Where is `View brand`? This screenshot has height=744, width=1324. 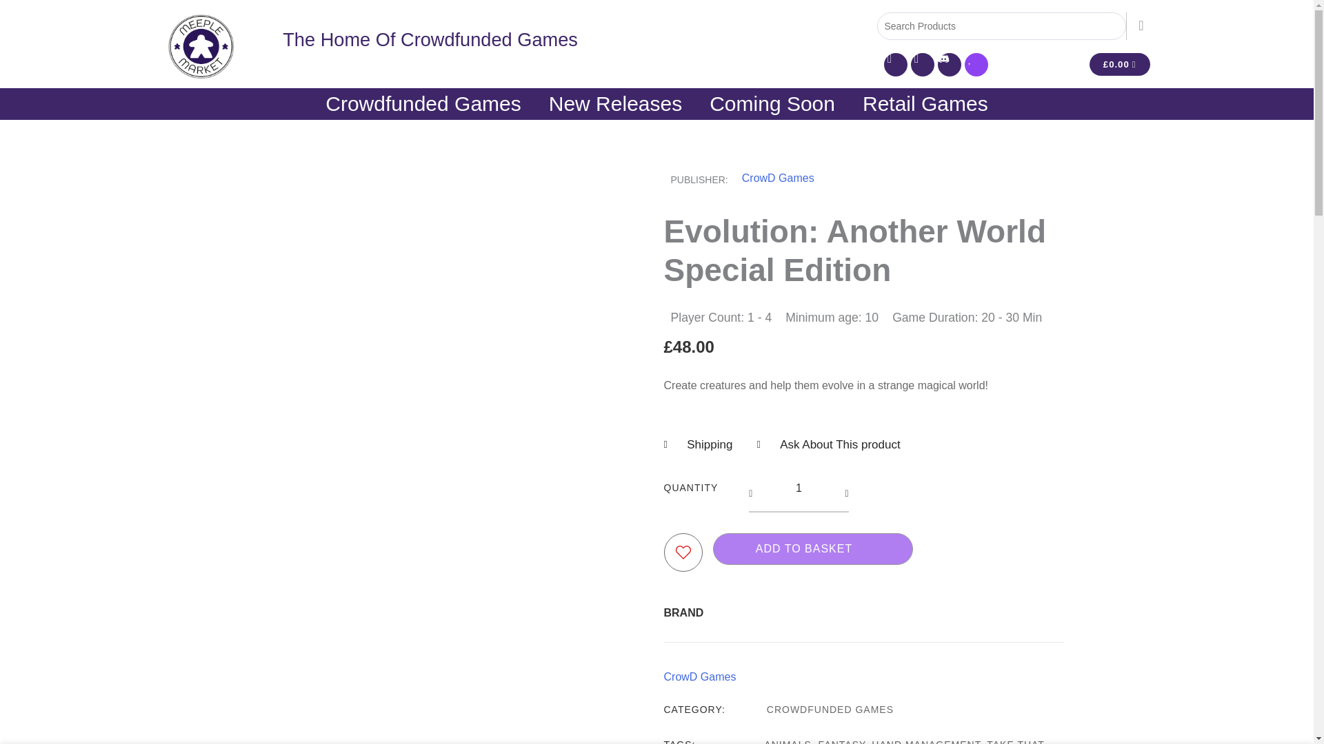
View brand is located at coordinates (778, 178).